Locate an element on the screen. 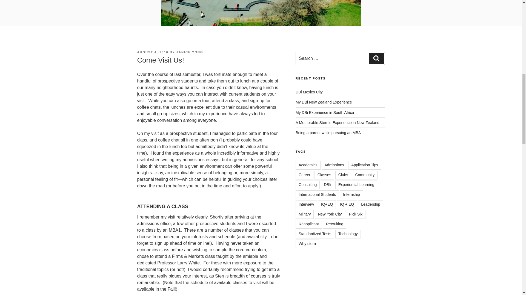 The image size is (526, 295). Search is located at coordinates (376, 58).